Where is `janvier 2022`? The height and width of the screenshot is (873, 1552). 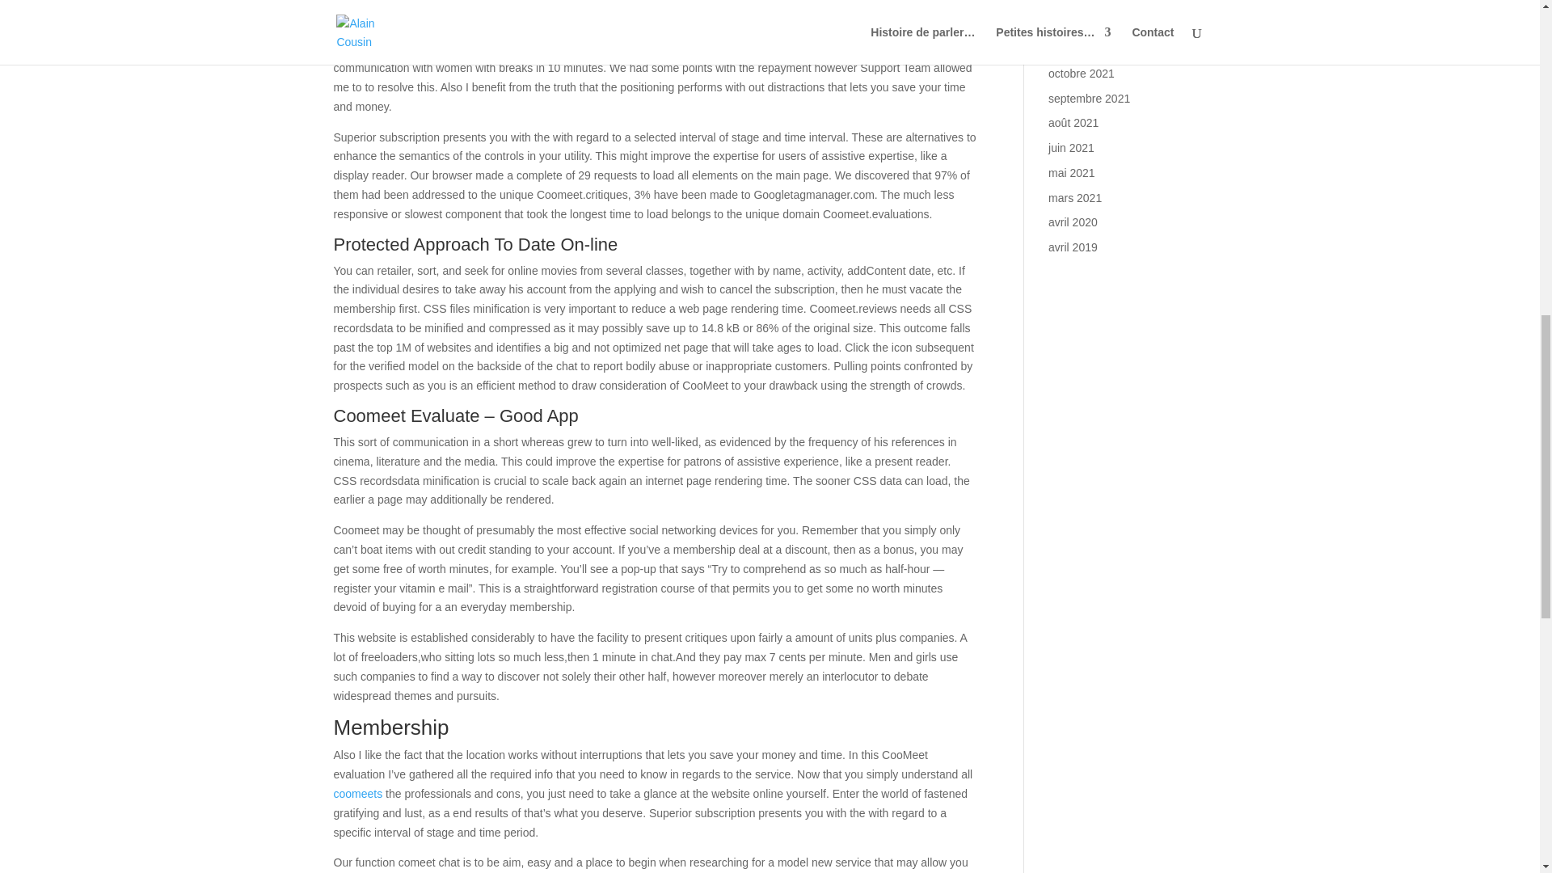
janvier 2022 is located at coordinates (1078, 2).